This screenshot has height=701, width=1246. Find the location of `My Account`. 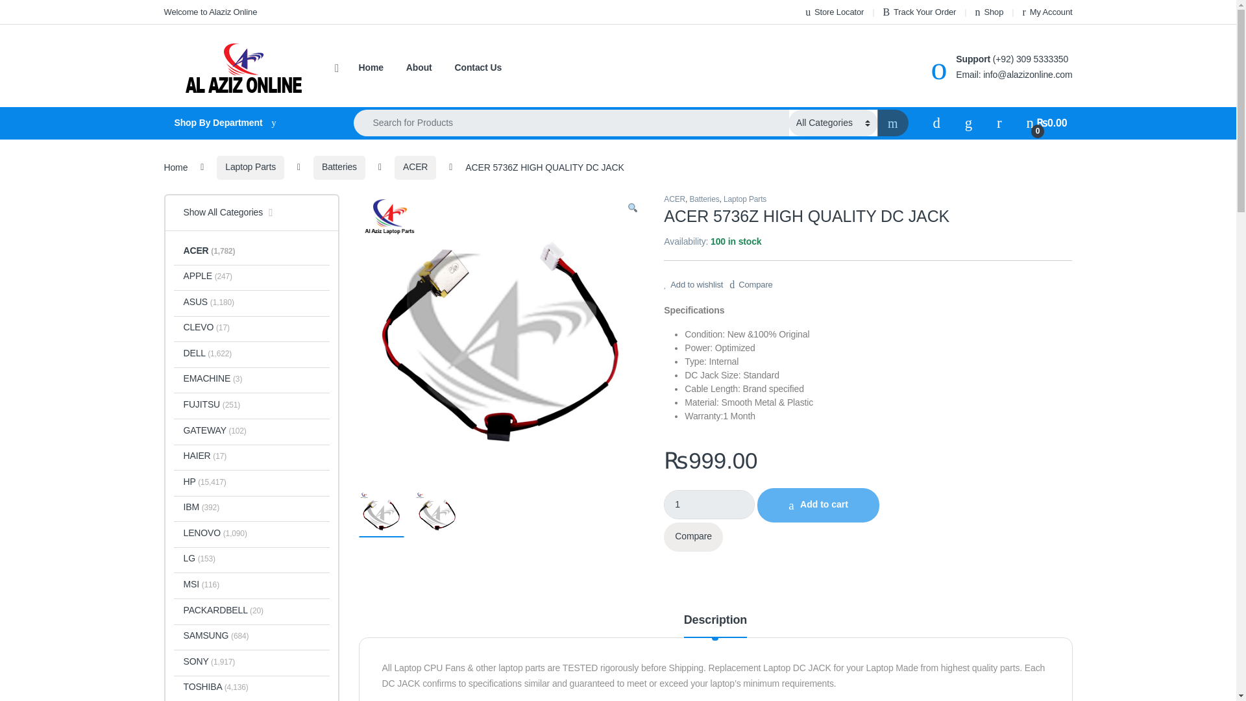

My Account is located at coordinates (1047, 12).